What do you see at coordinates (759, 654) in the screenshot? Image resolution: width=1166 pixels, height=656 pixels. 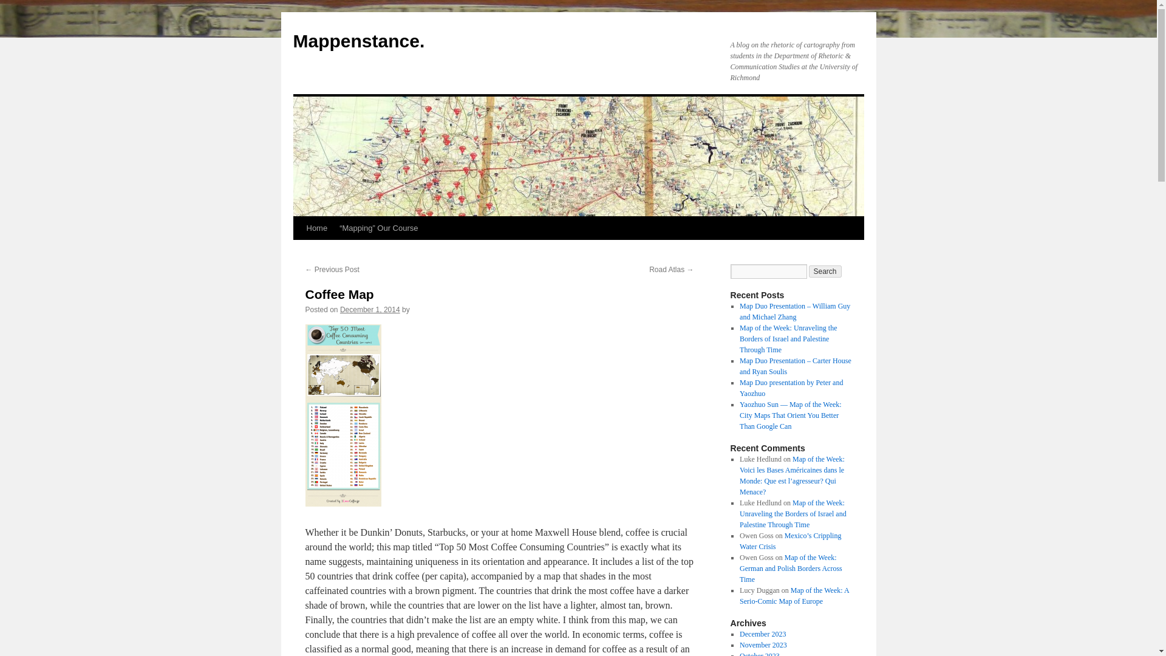 I see `October 2023` at bounding box center [759, 654].